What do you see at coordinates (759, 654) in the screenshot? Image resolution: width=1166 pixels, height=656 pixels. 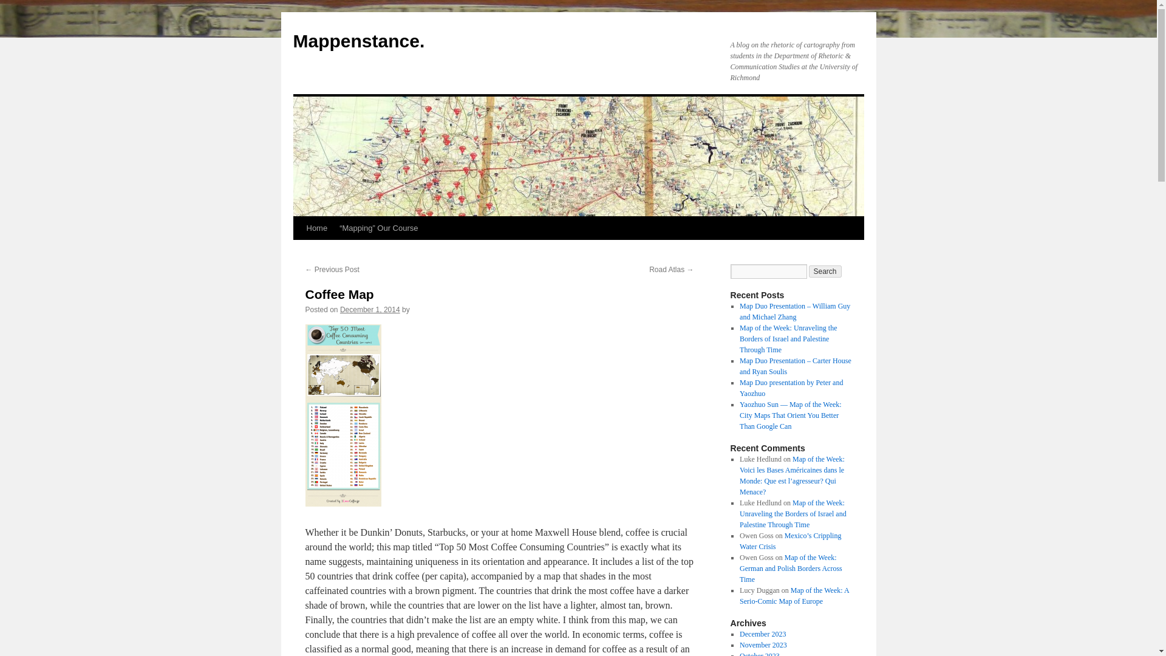 I see `October 2023` at bounding box center [759, 654].